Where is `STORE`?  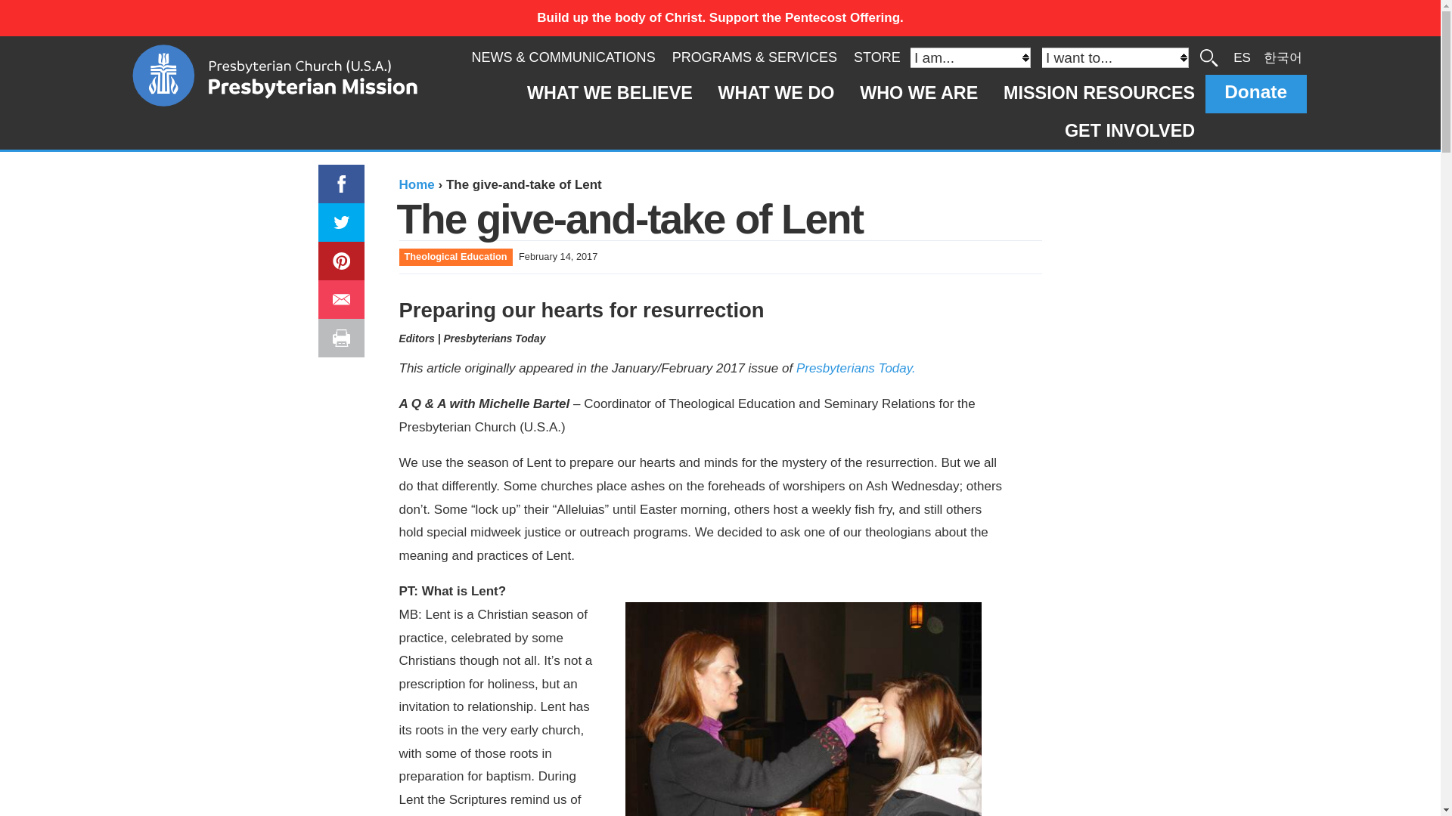 STORE is located at coordinates (876, 57).